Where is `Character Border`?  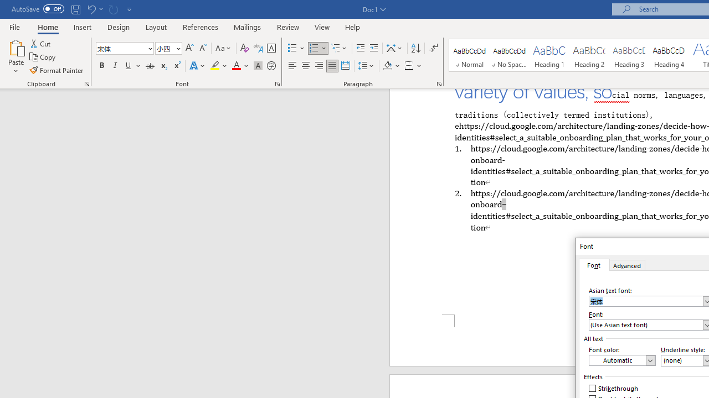 Character Border is located at coordinates (271, 49).